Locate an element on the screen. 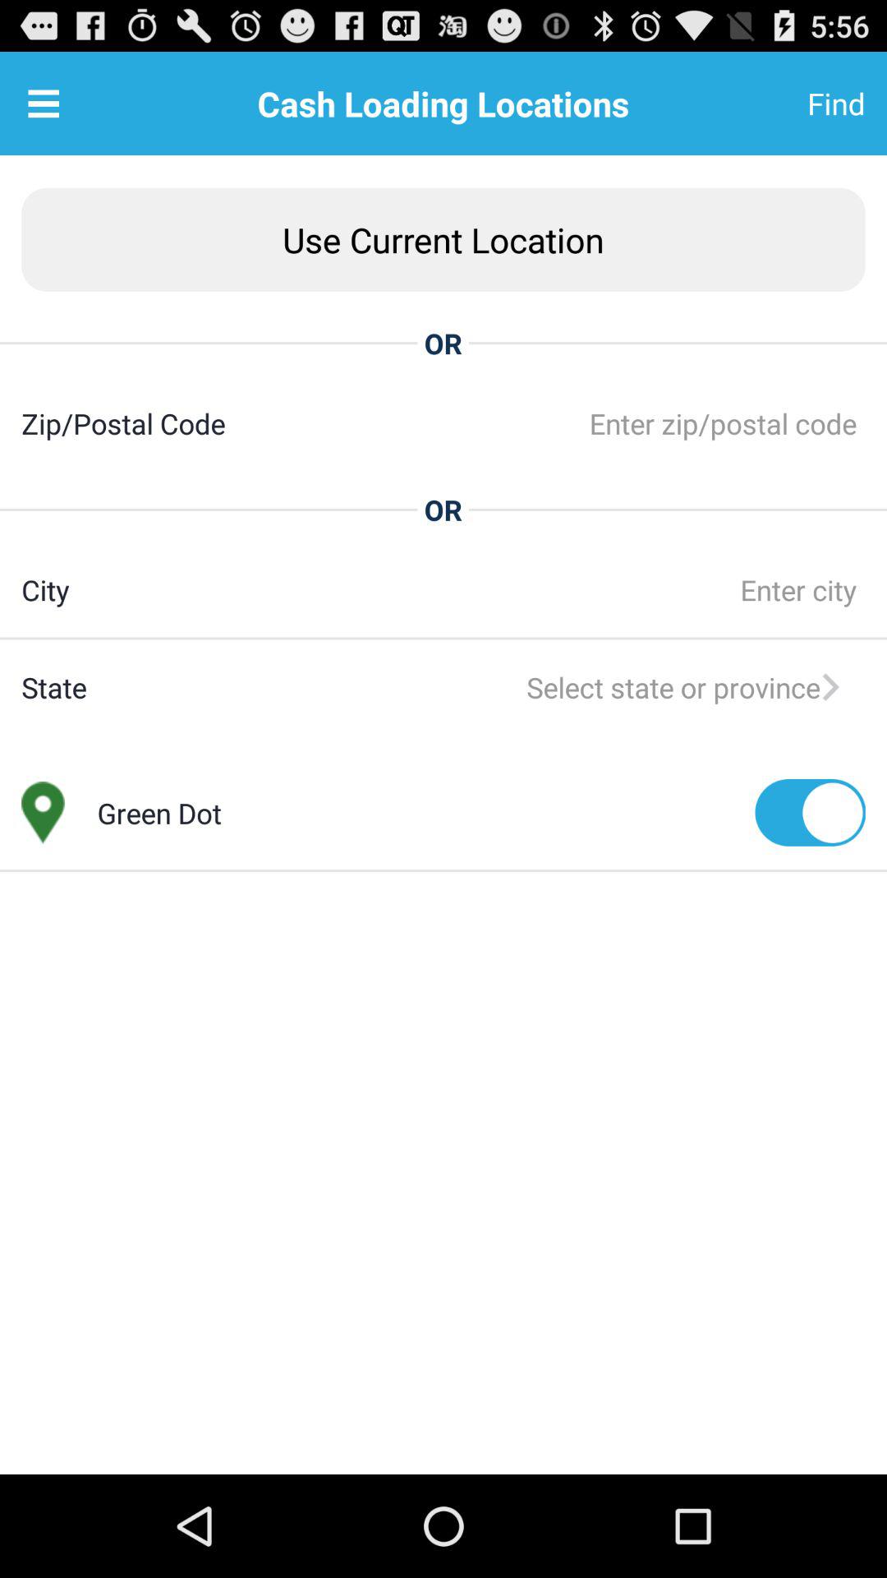 The width and height of the screenshot is (887, 1578). choose the checkbox on the right is located at coordinates (810, 812).